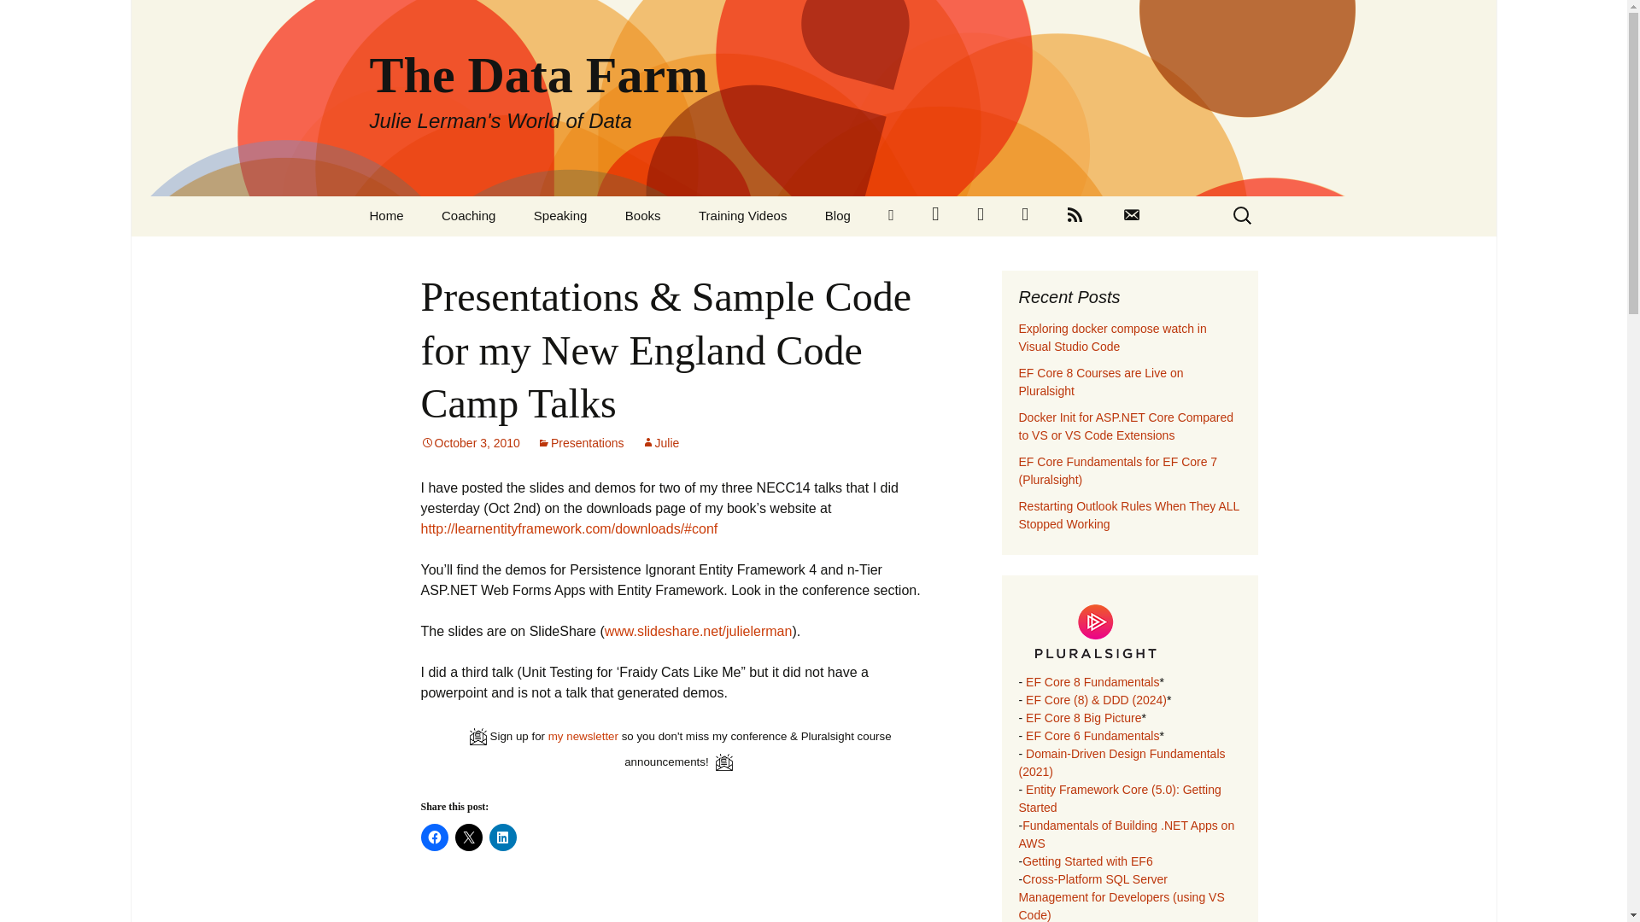  I want to click on Facebook, so click(980, 216).